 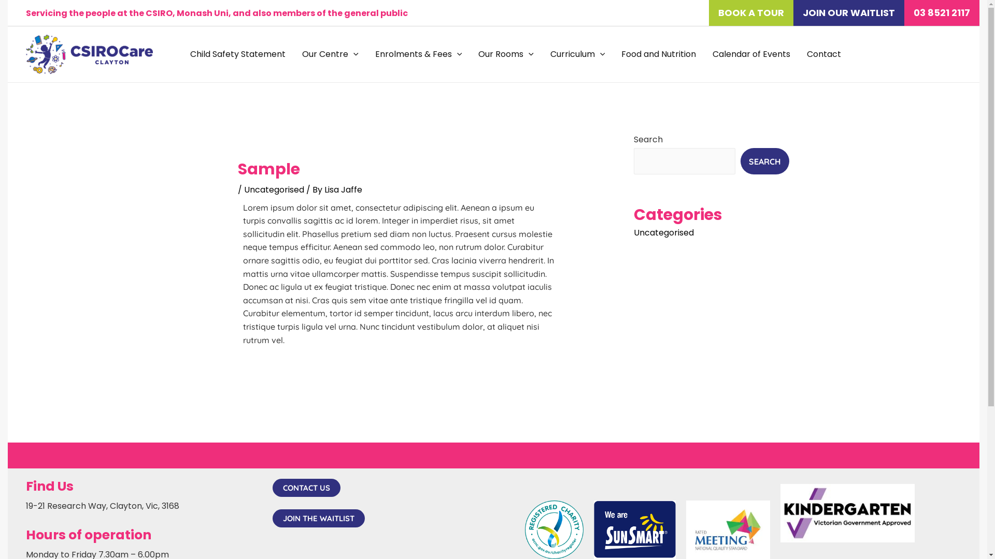 What do you see at coordinates (824, 54) in the screenshot?
I see `Contact` at bounding box center [824, 54].